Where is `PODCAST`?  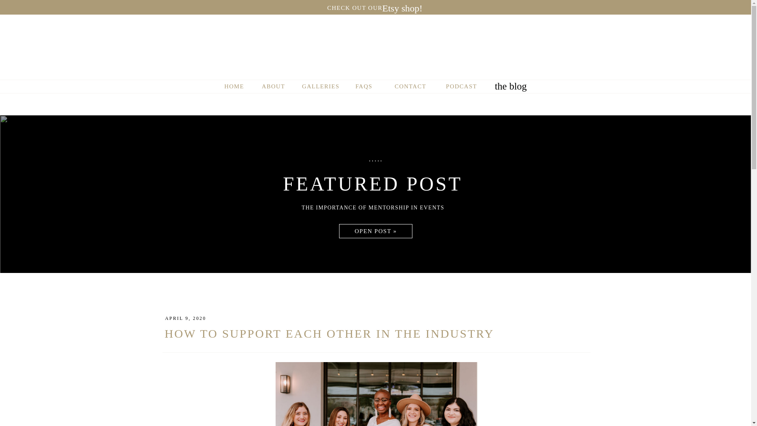
PODCAST is located at coordinates (461, 88).